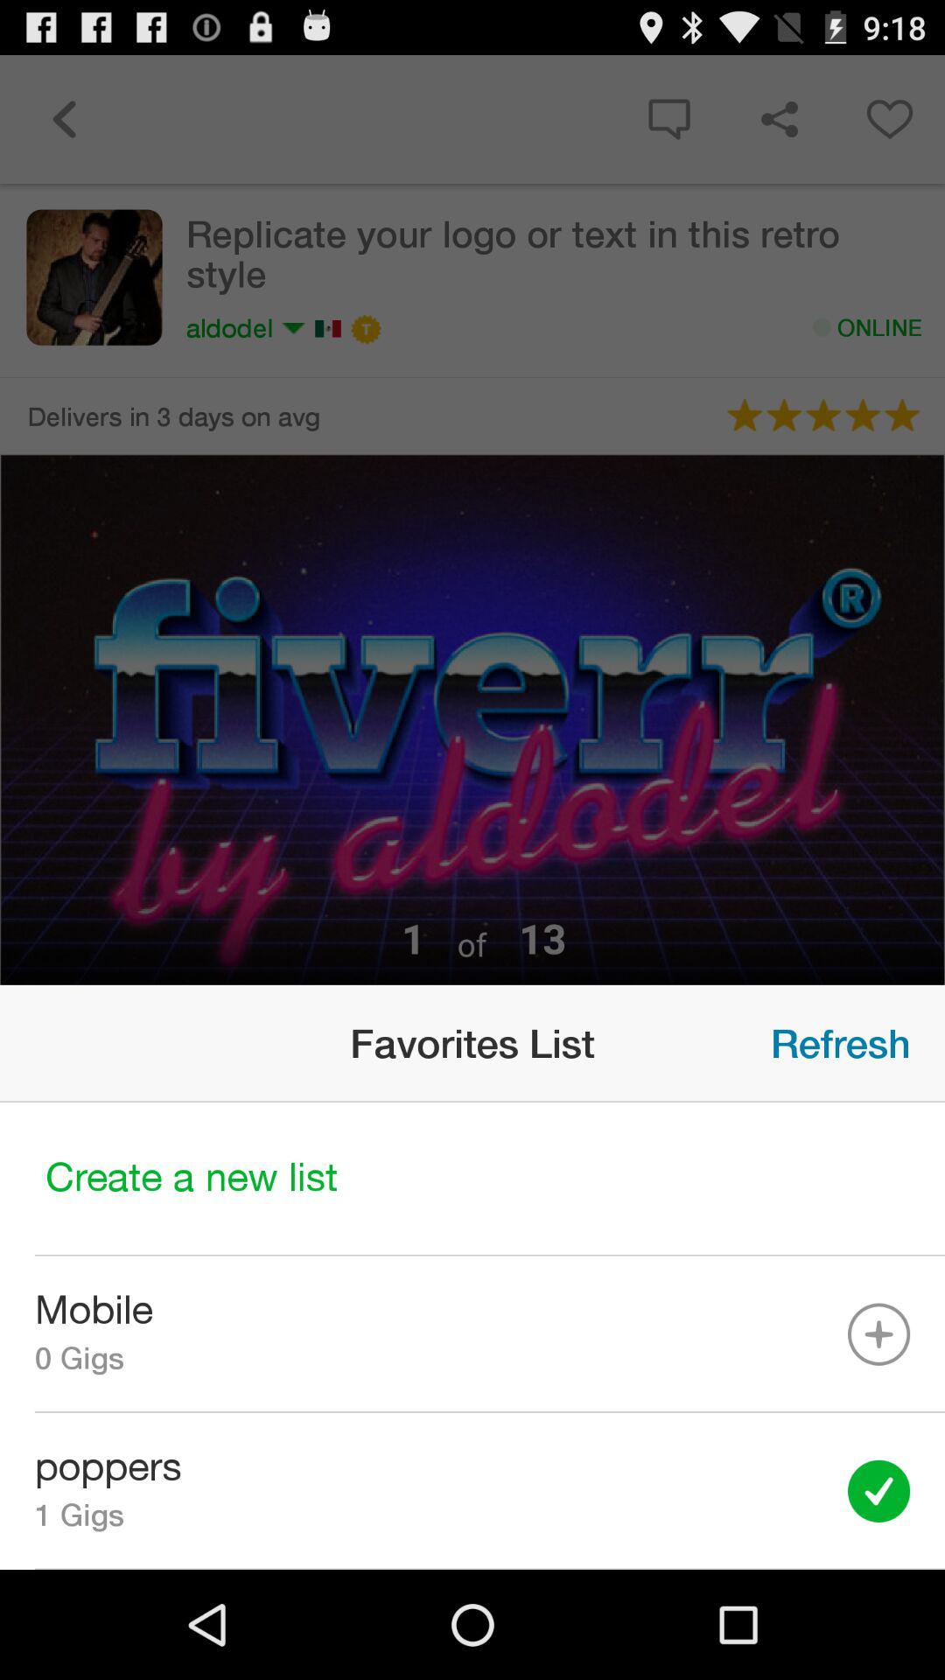  I want to click on select icon on the right, so click(840, 1043).